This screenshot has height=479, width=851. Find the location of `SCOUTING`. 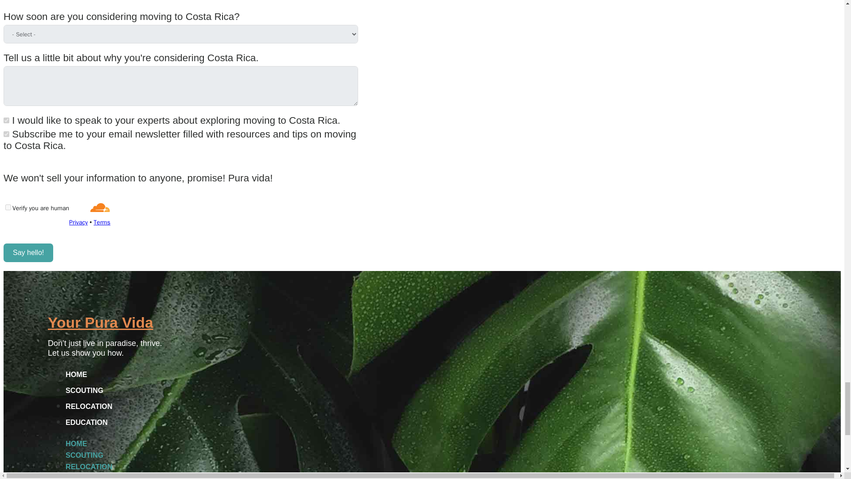

SCOUTING is located at coordinates (84, 455).